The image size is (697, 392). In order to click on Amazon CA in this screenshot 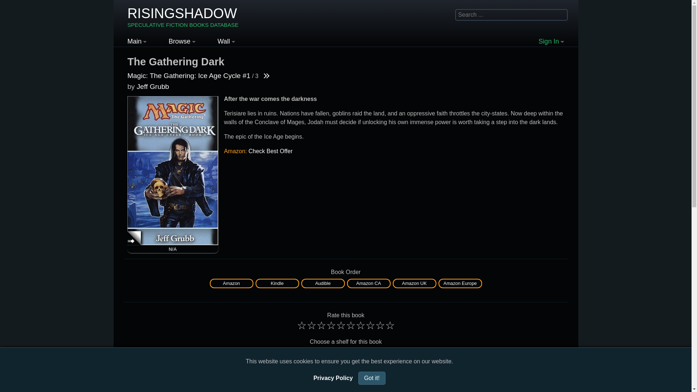, I will do `click(368, 283)`.